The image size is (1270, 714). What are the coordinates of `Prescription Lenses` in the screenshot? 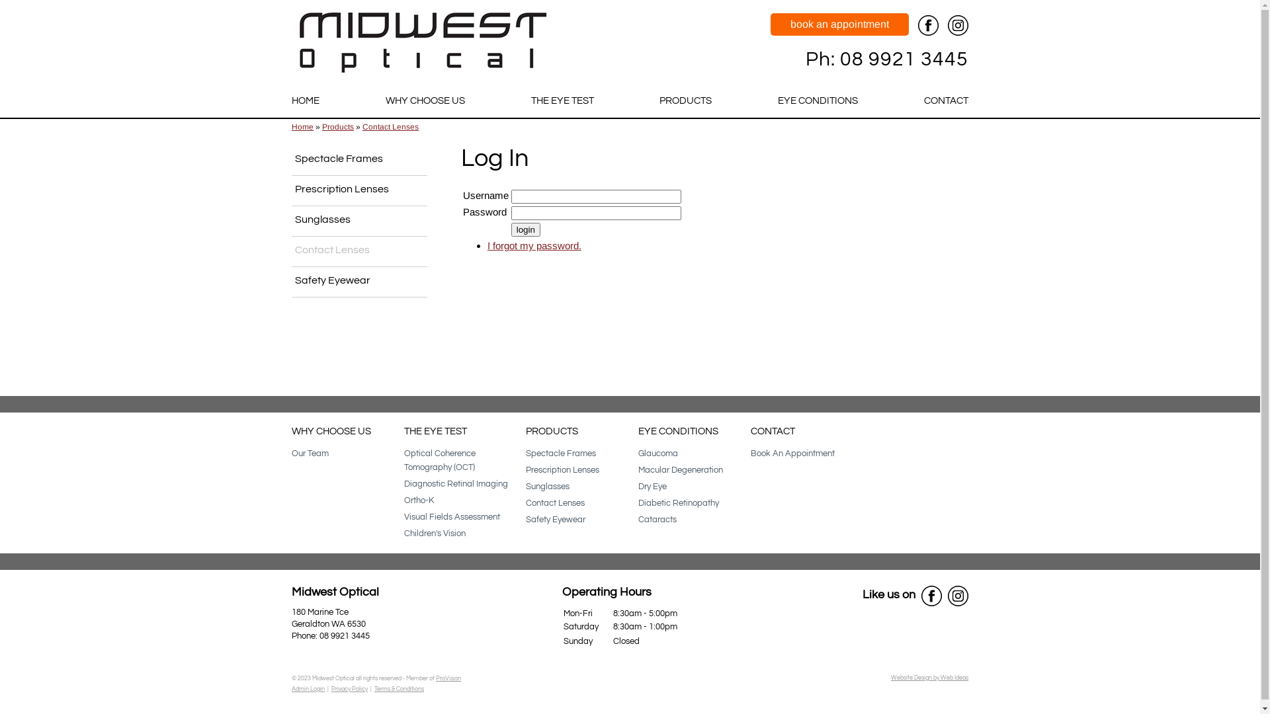 It's located at (360, 190).